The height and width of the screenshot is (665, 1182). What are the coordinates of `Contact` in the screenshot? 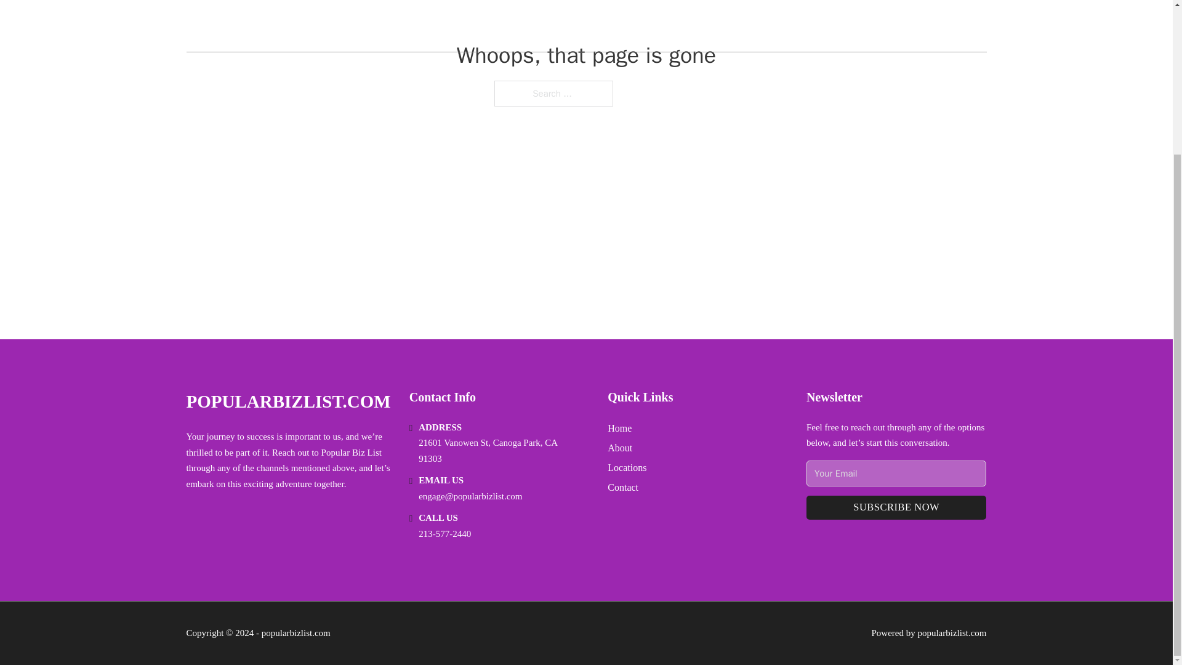 It's located at (622, 486).